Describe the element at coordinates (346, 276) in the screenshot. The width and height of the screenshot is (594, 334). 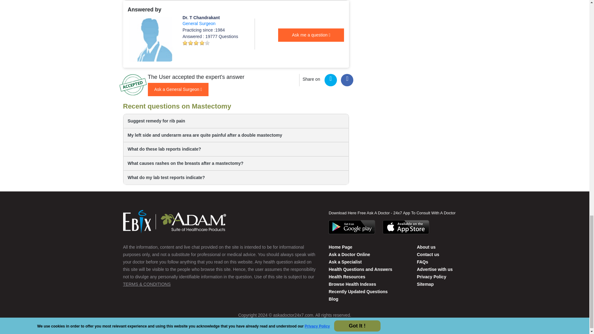
I see `Health Resources` at that location.